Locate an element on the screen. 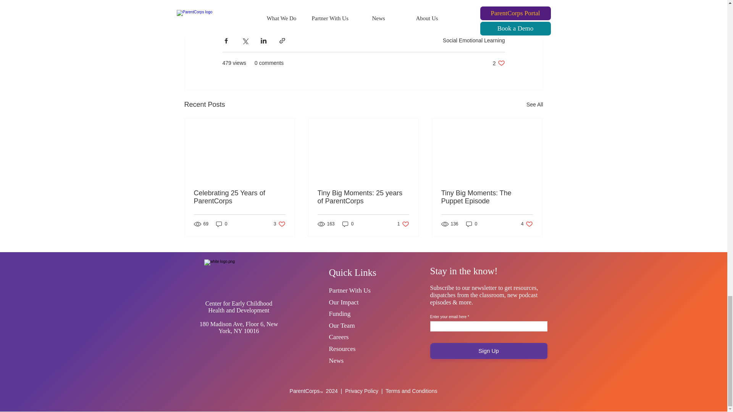  parentcorps is located at coordinates (241, 11).